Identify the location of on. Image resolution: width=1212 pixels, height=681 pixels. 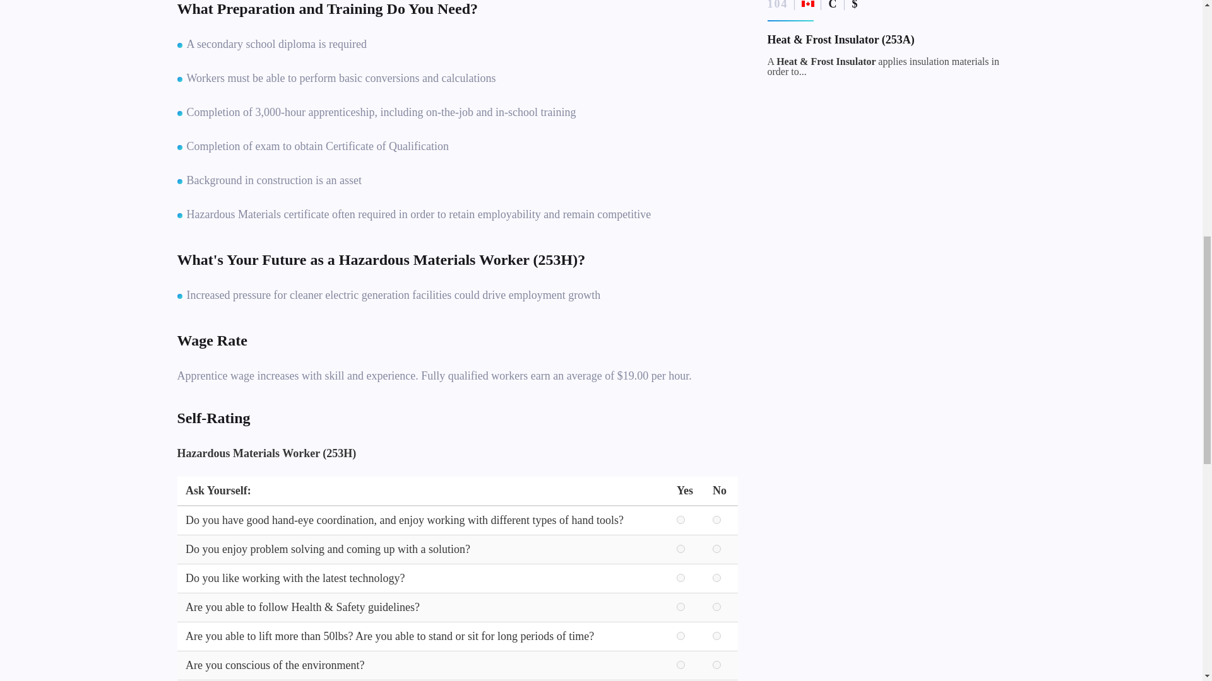
(680, 578).